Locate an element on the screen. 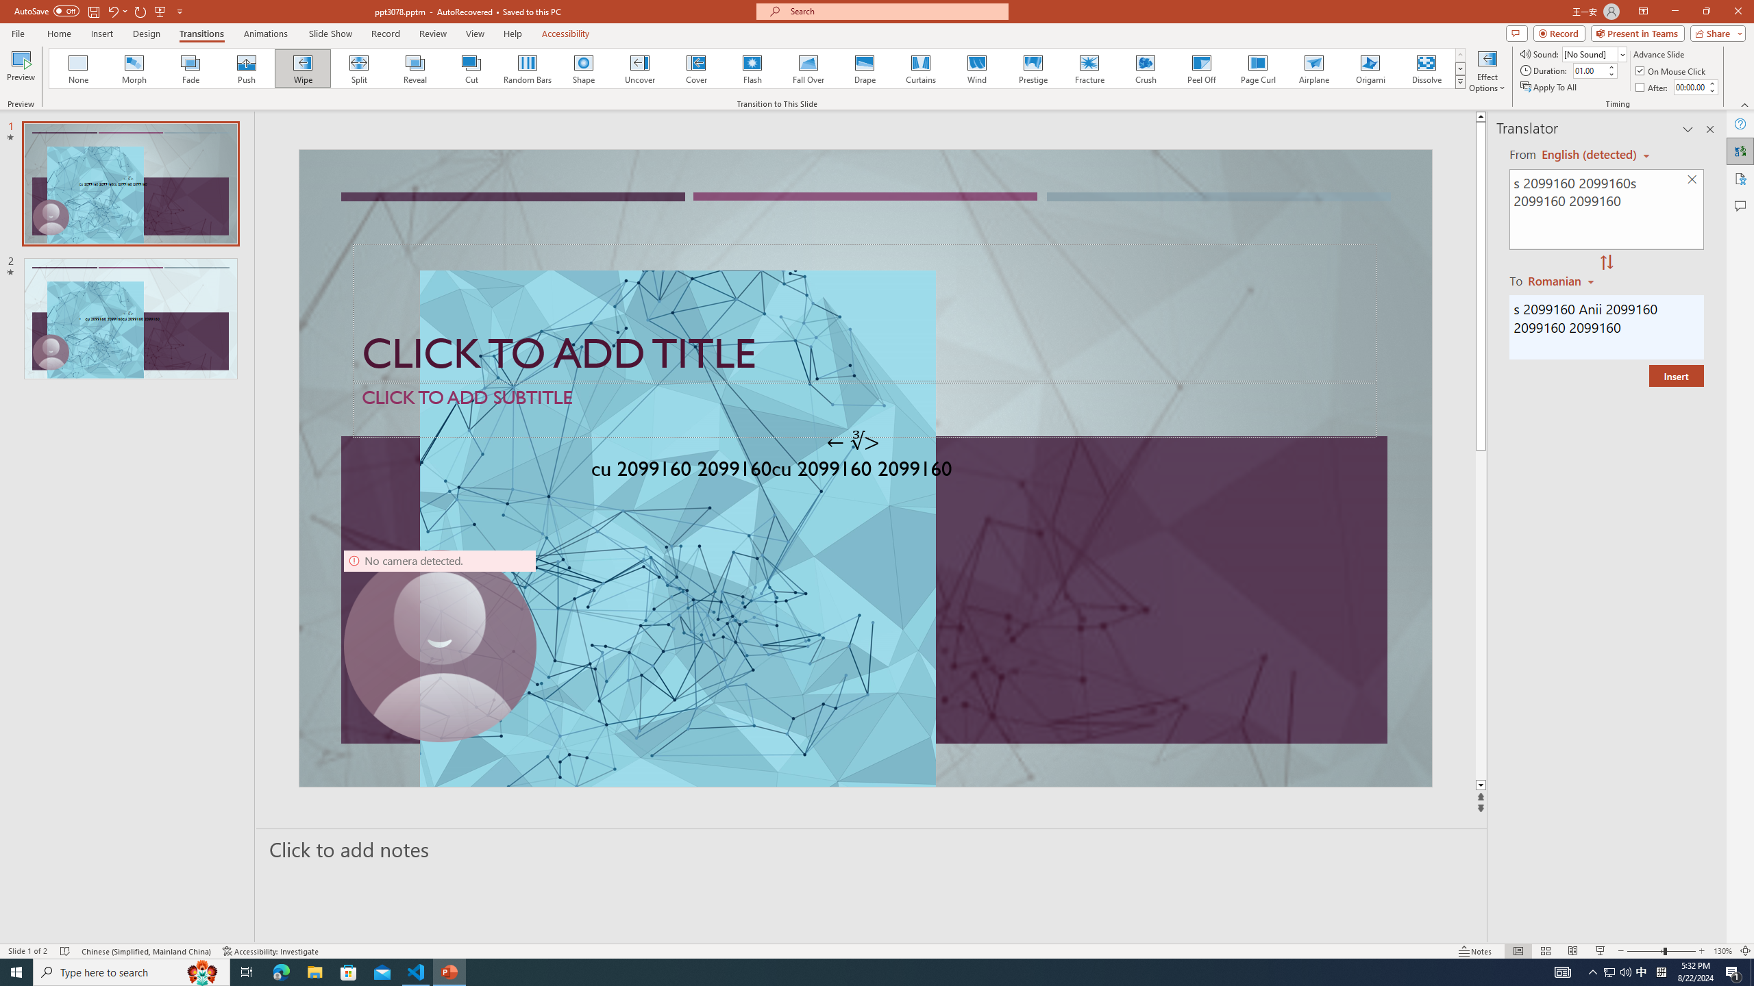 The width and height of the screenshot is (1754, 986). Reveal is located at coordinates (415, 68).